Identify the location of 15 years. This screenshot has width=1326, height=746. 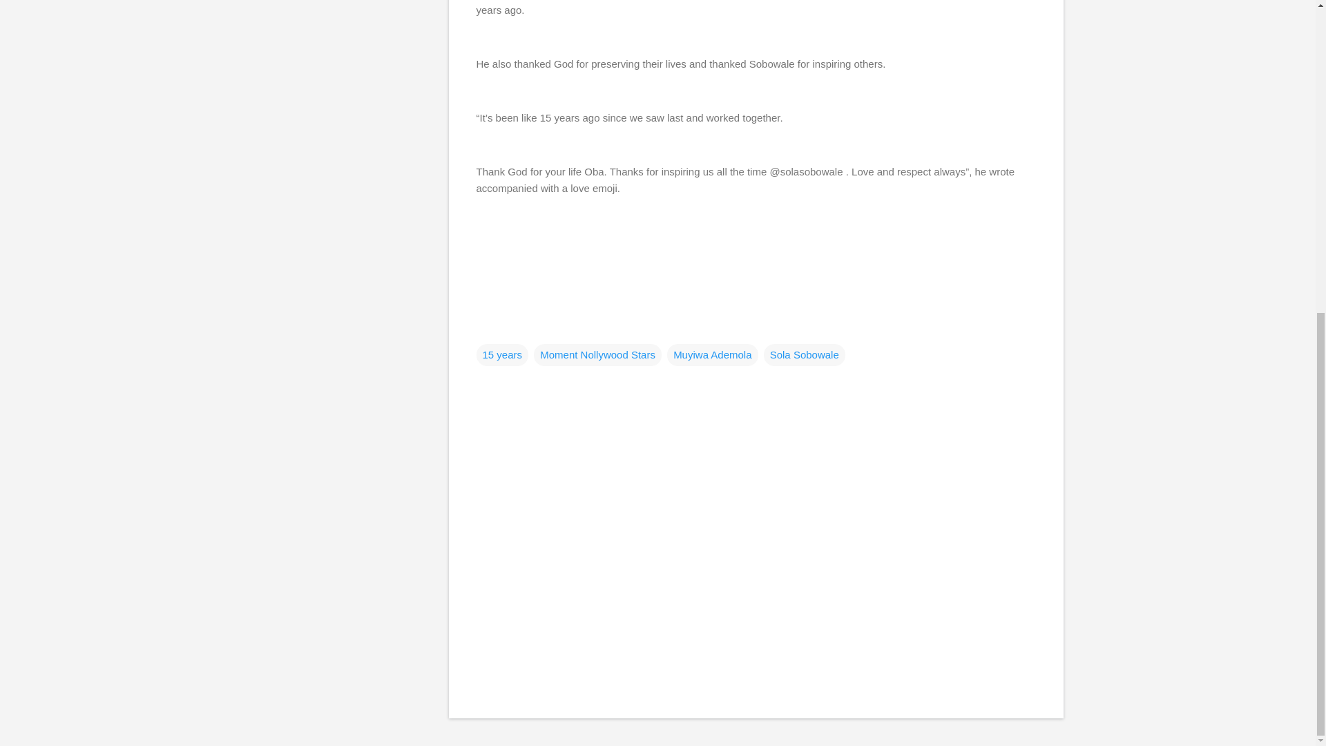
(503, 355).